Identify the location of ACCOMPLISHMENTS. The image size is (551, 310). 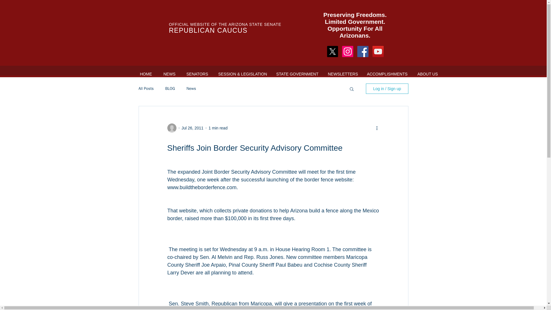
(386, 74).